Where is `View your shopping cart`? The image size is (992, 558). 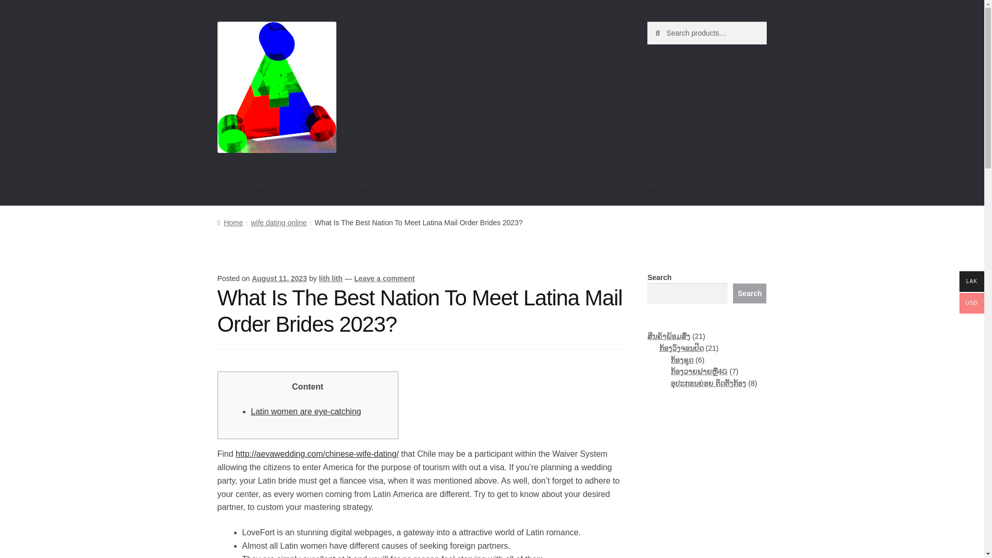 View your shopping cart is located at coordinates (707, 185).